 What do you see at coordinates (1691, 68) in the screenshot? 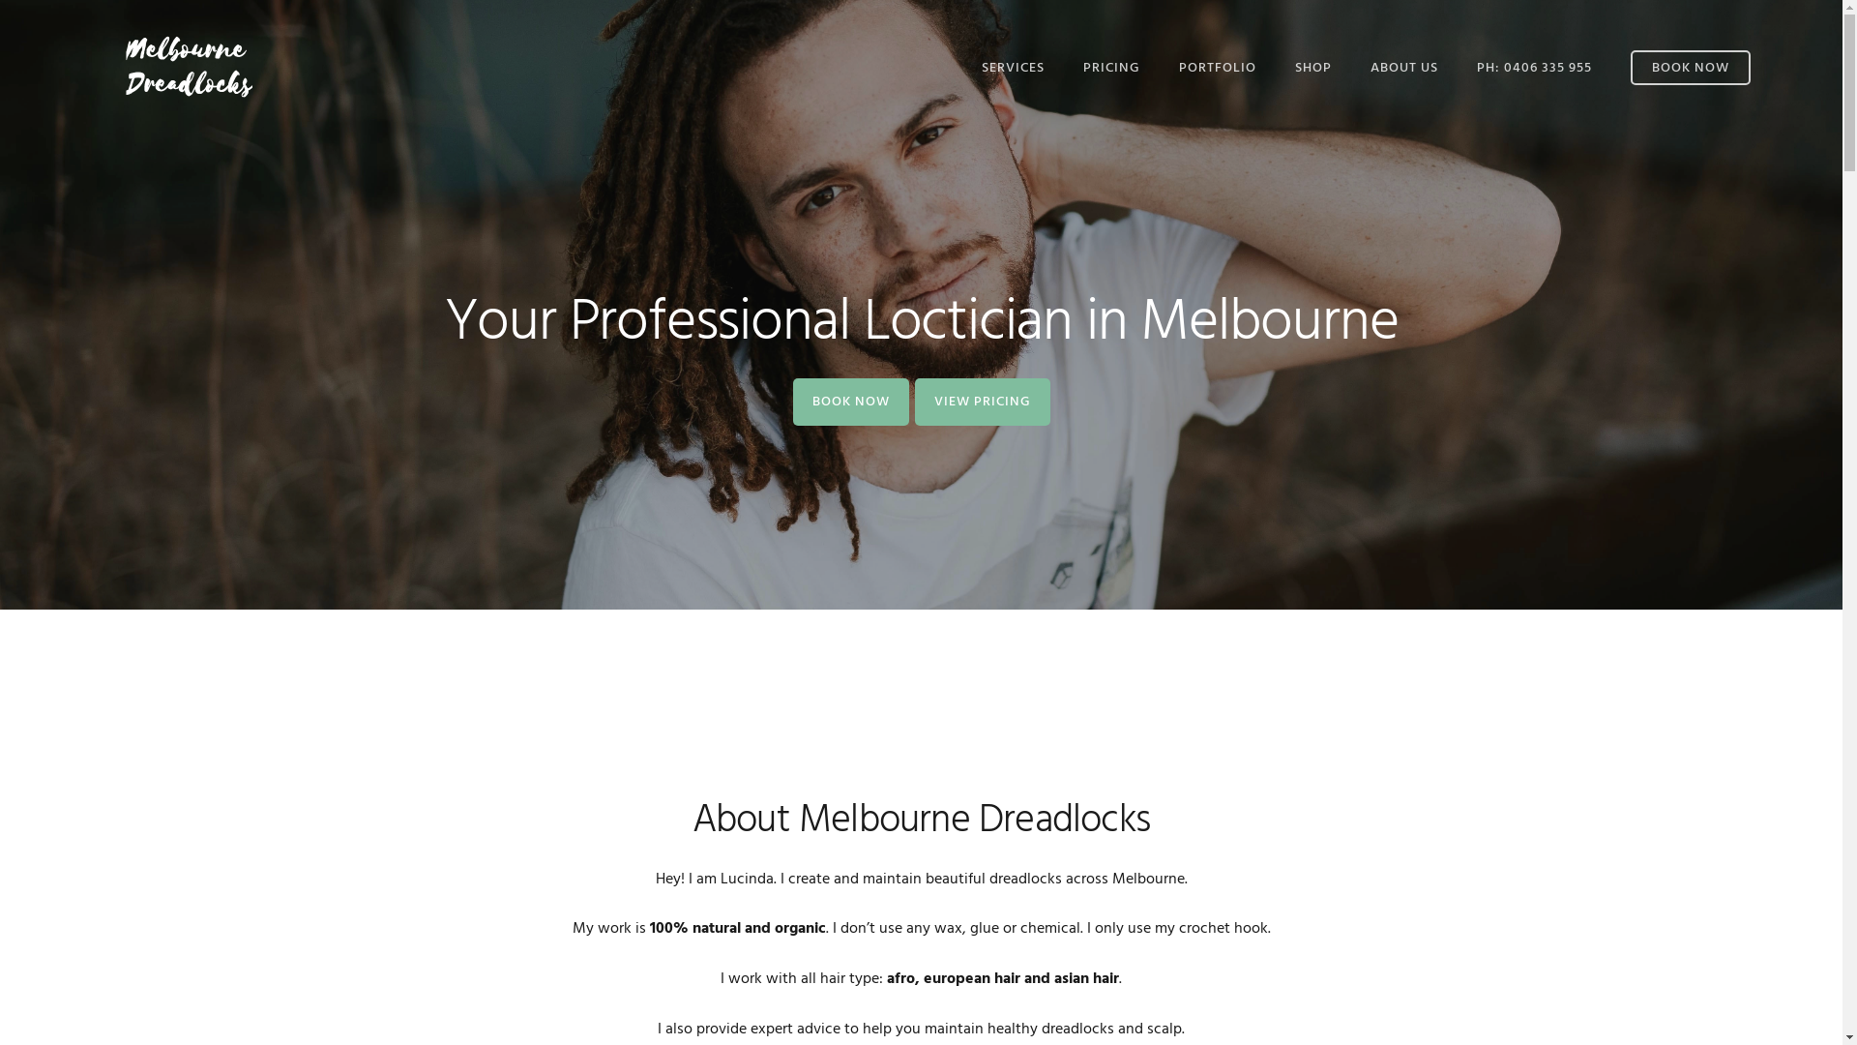
I see `BOOK NOW` at bounding box center [1691, 68].